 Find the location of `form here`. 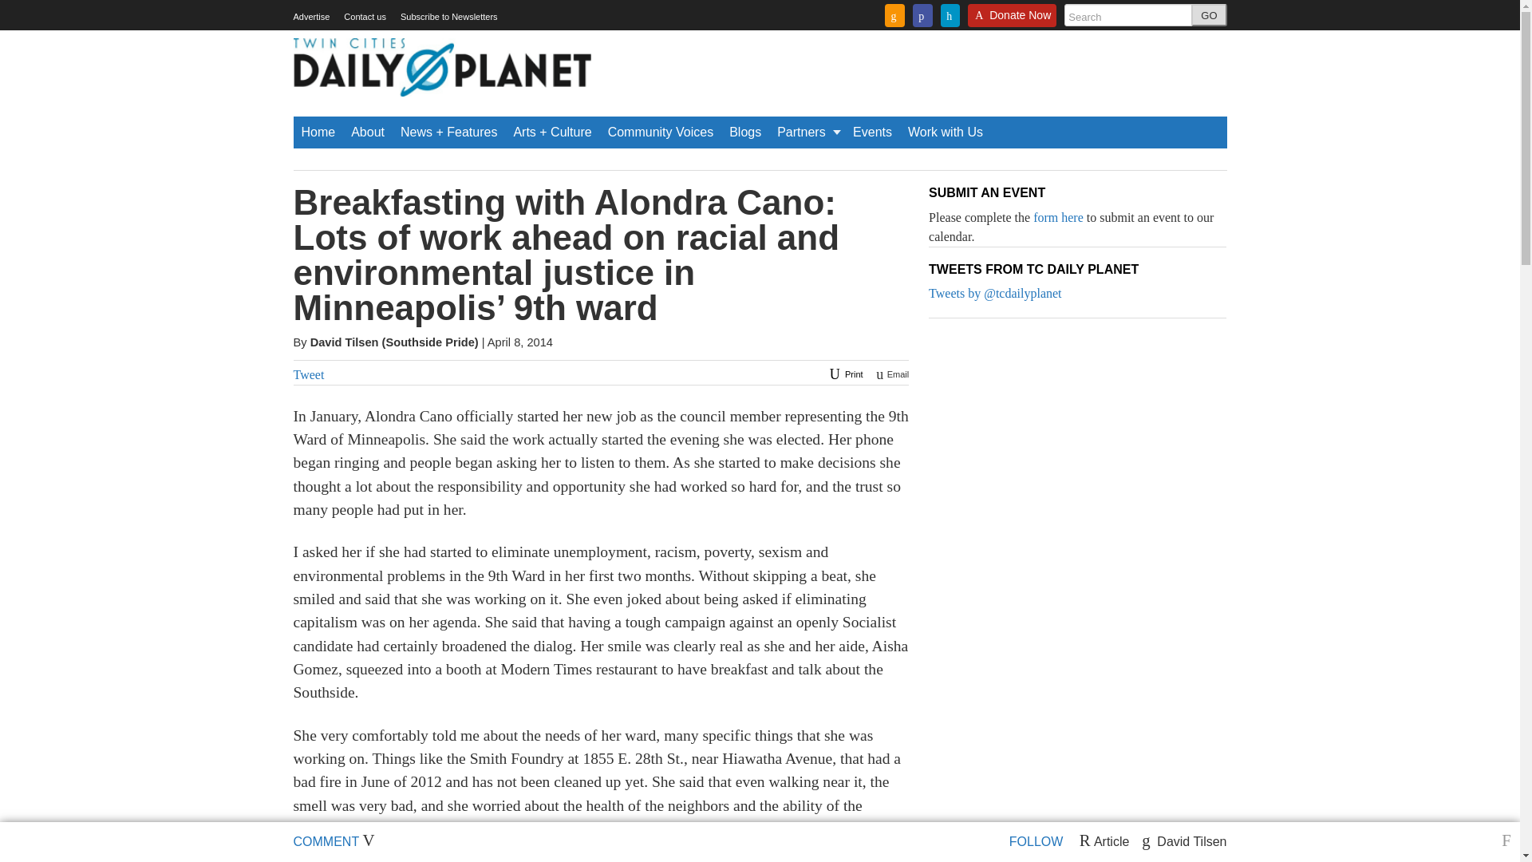

form here is located at coordinates (1058, 217).